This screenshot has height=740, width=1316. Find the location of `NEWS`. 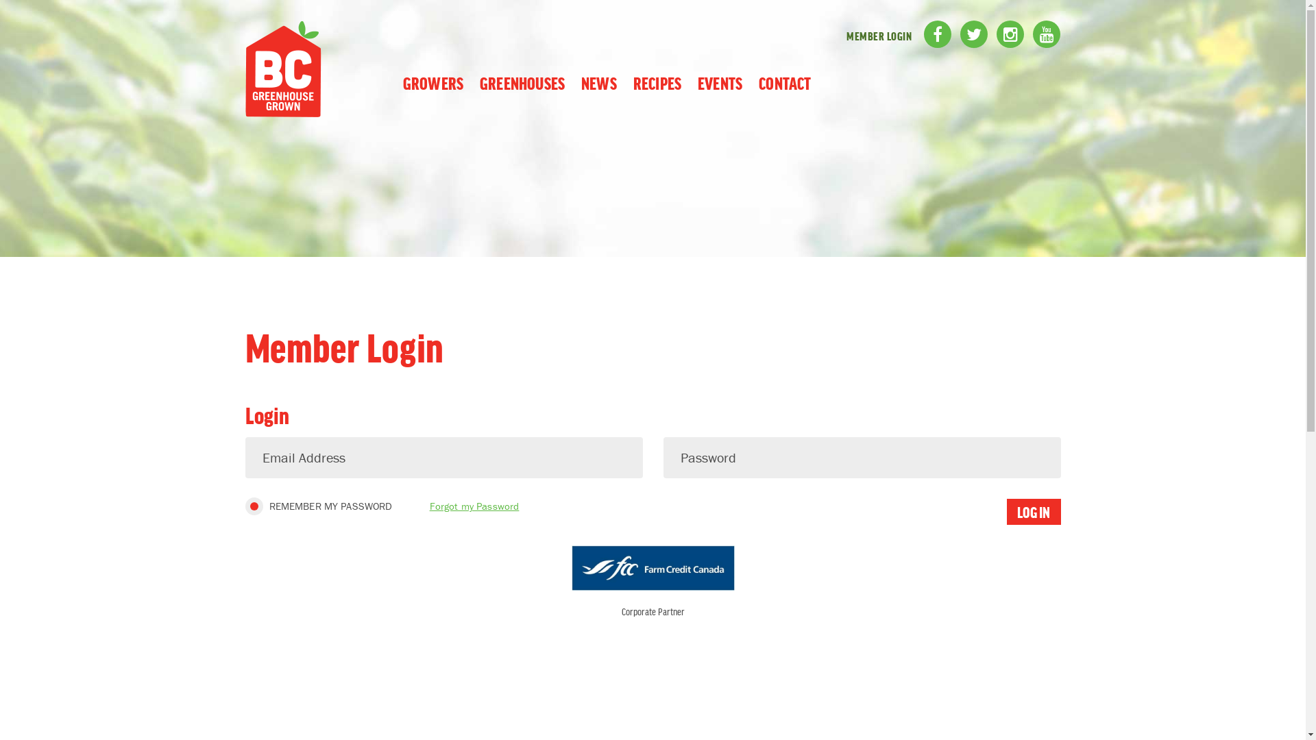

NEWS is located at coordinates (599, 82).